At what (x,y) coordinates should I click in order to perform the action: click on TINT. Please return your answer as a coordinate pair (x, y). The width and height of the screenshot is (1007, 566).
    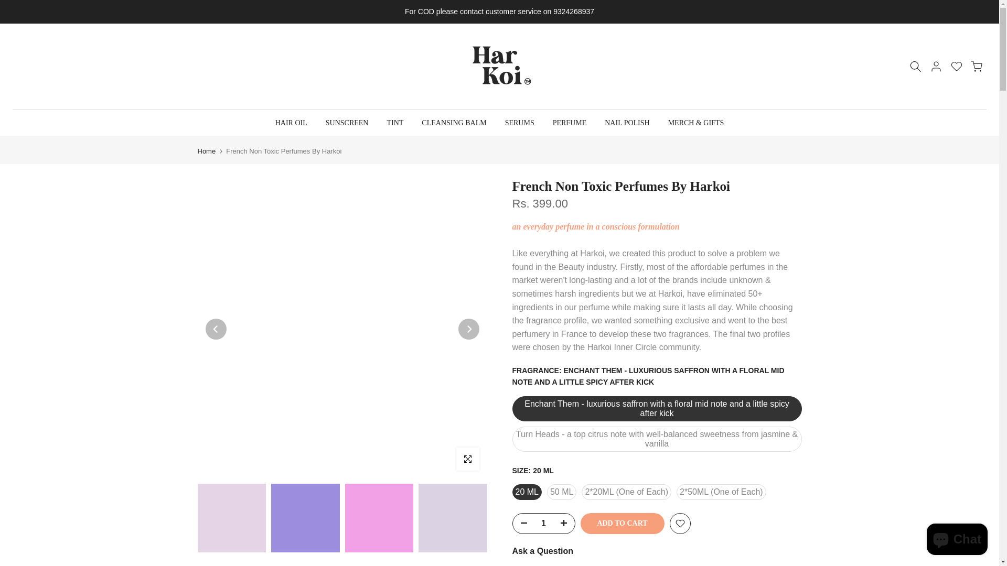
    Looking at the image, I should click on (395, 123).